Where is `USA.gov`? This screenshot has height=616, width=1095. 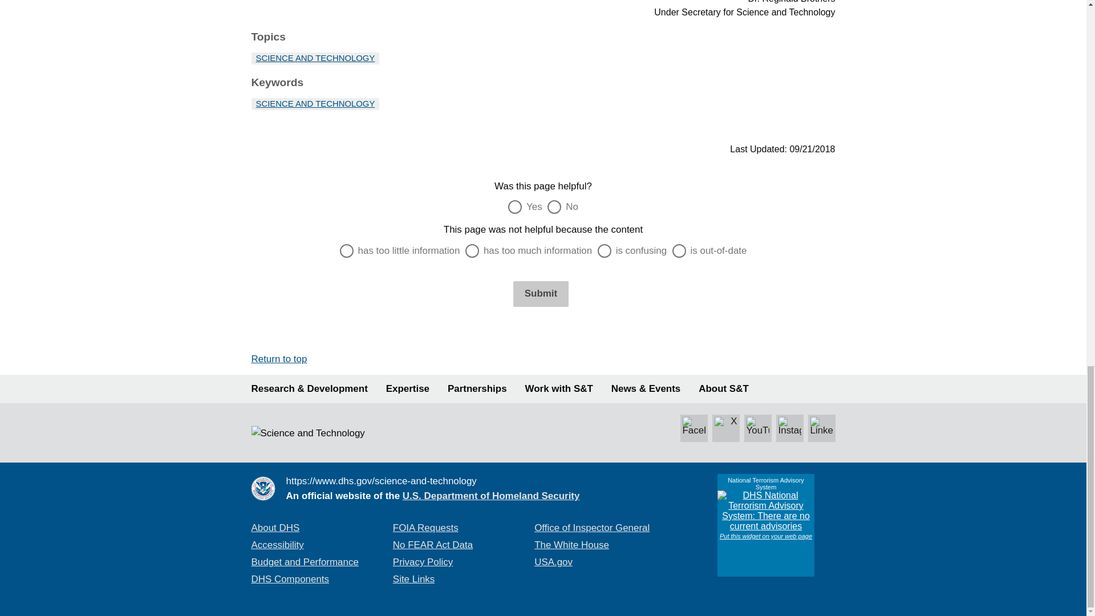 USA.gov is located at coordinates (553, 562).